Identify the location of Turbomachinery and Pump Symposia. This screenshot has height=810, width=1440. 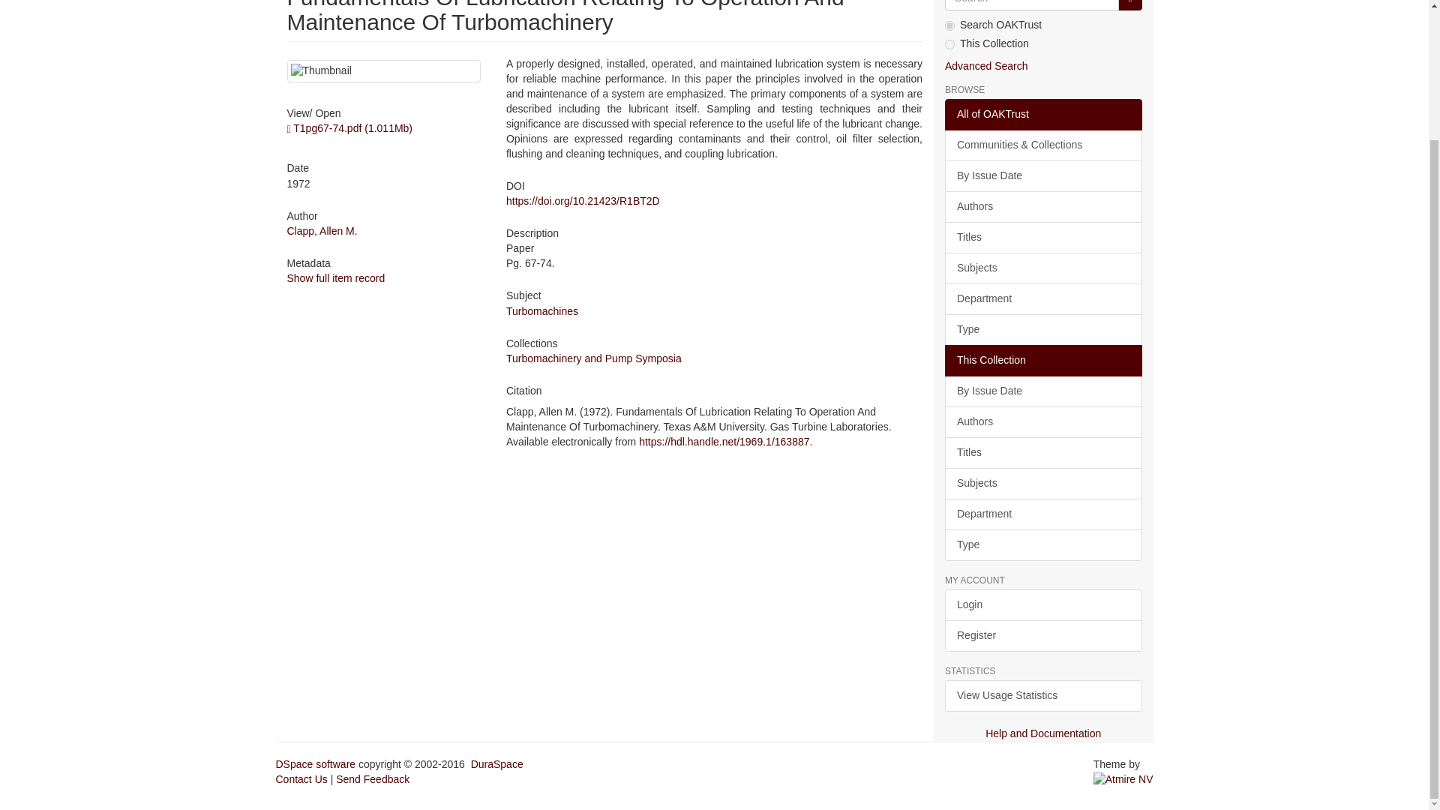
(594, 358).